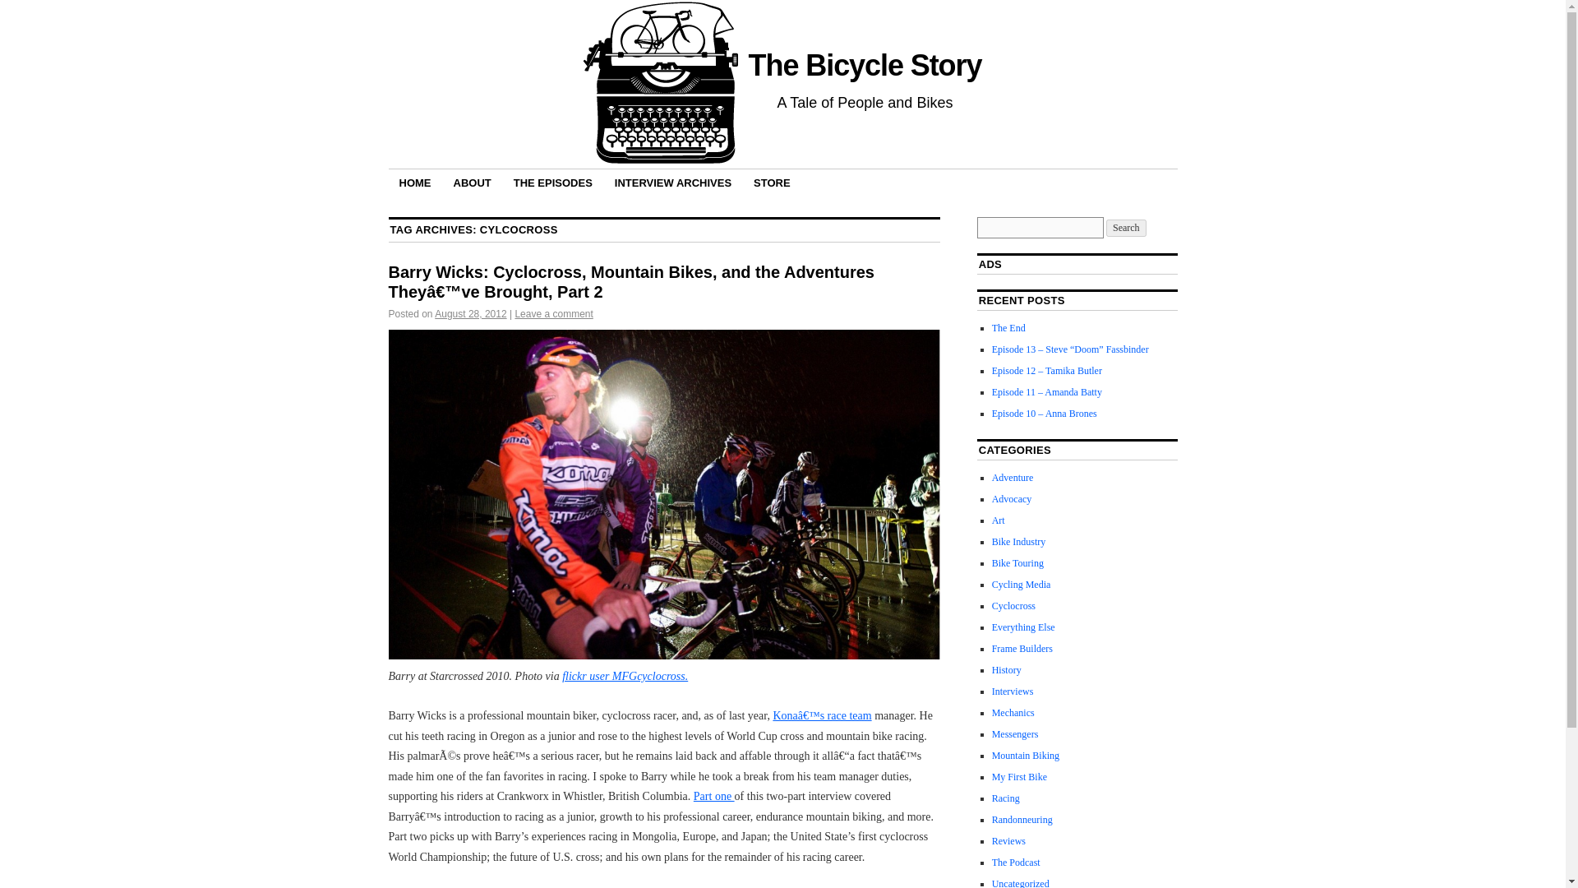  What do you see at coordinates (865, 66) in the screenshot?
I see `The Bicycle Story` at bounding box center [865, 66].